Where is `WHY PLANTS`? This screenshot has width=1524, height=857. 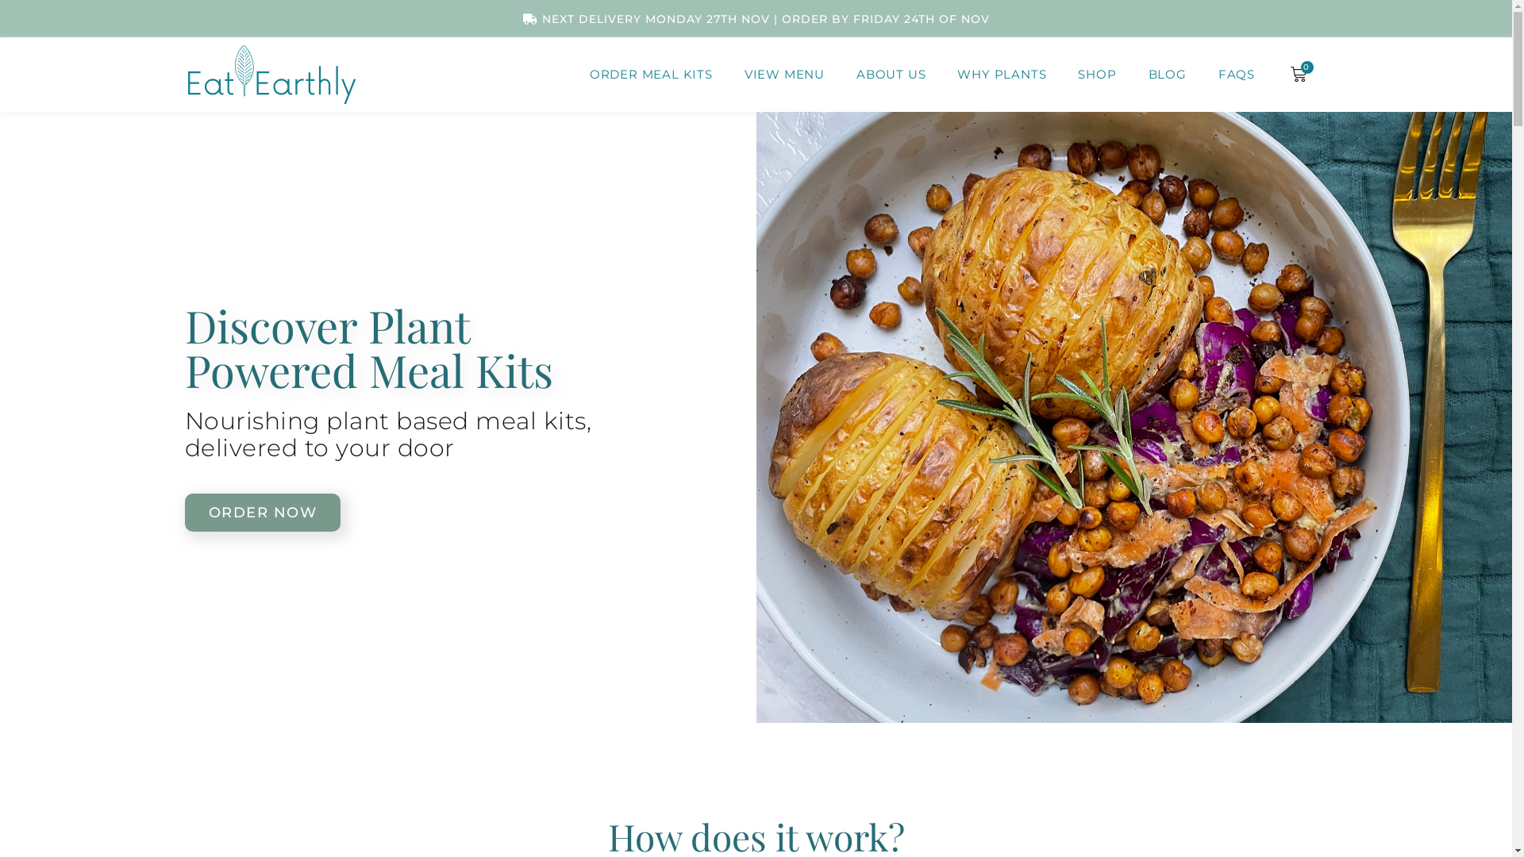 WHY PLANTS is located at coordinates (1002, 75).